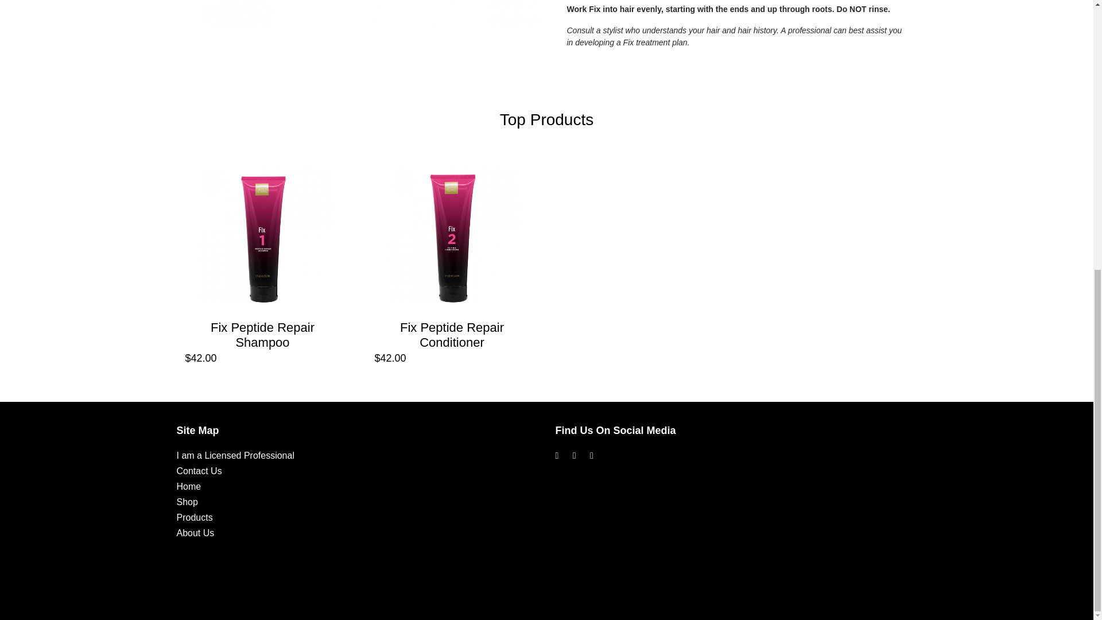  What do you see at coordinates (189, 487) in the screenshot?
I see `Home` at bounding box center [189, 487].